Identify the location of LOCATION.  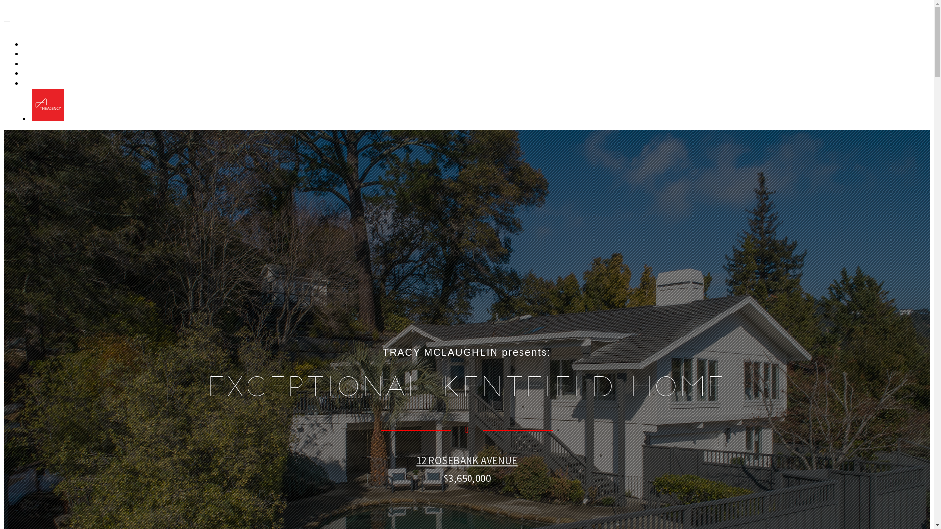
(46, 73).